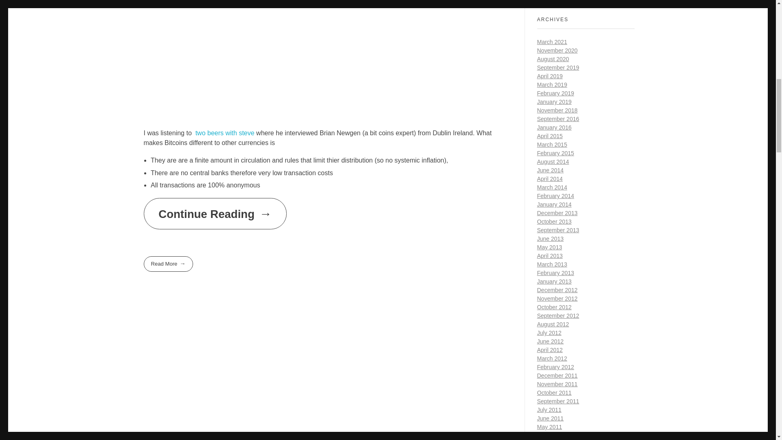  Describe the element at coordinates (551, 144) in the screenshot. I see `March 2015` at that location.